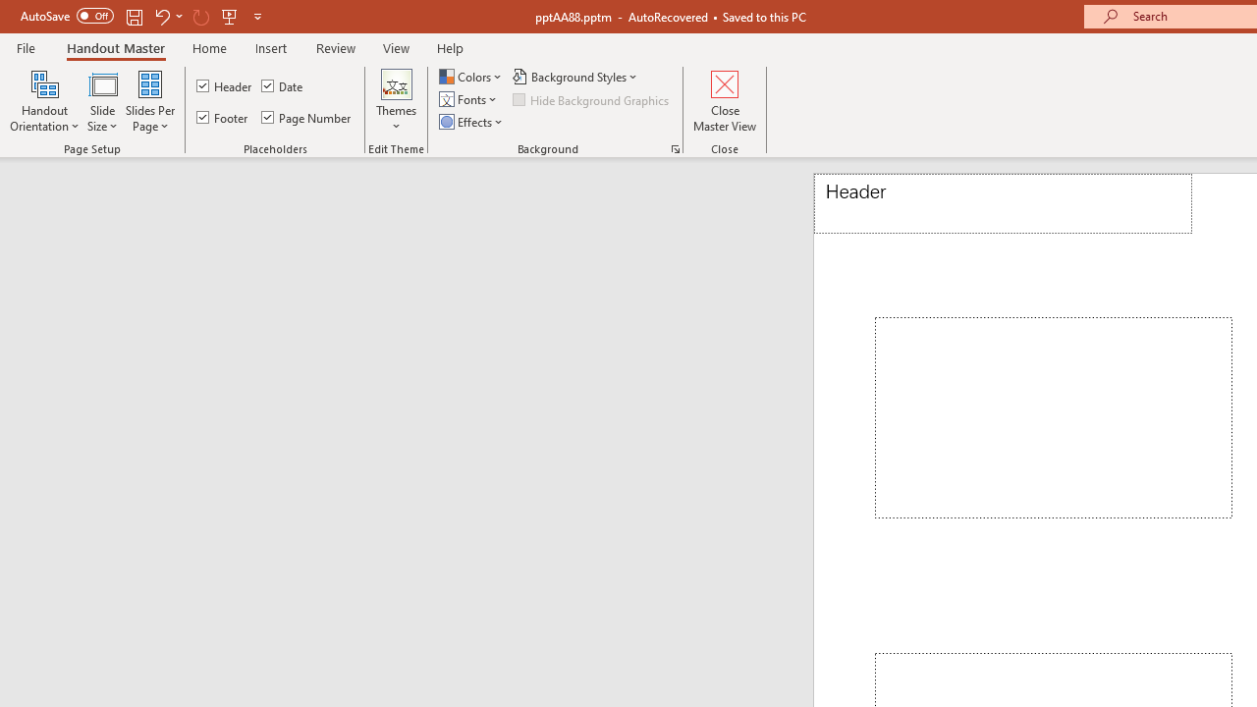 The height and width of the screenshot is (707, 1257). Describe the element at coordinates (725, 100) in the screenshot. I see `Close Master View` at that location.